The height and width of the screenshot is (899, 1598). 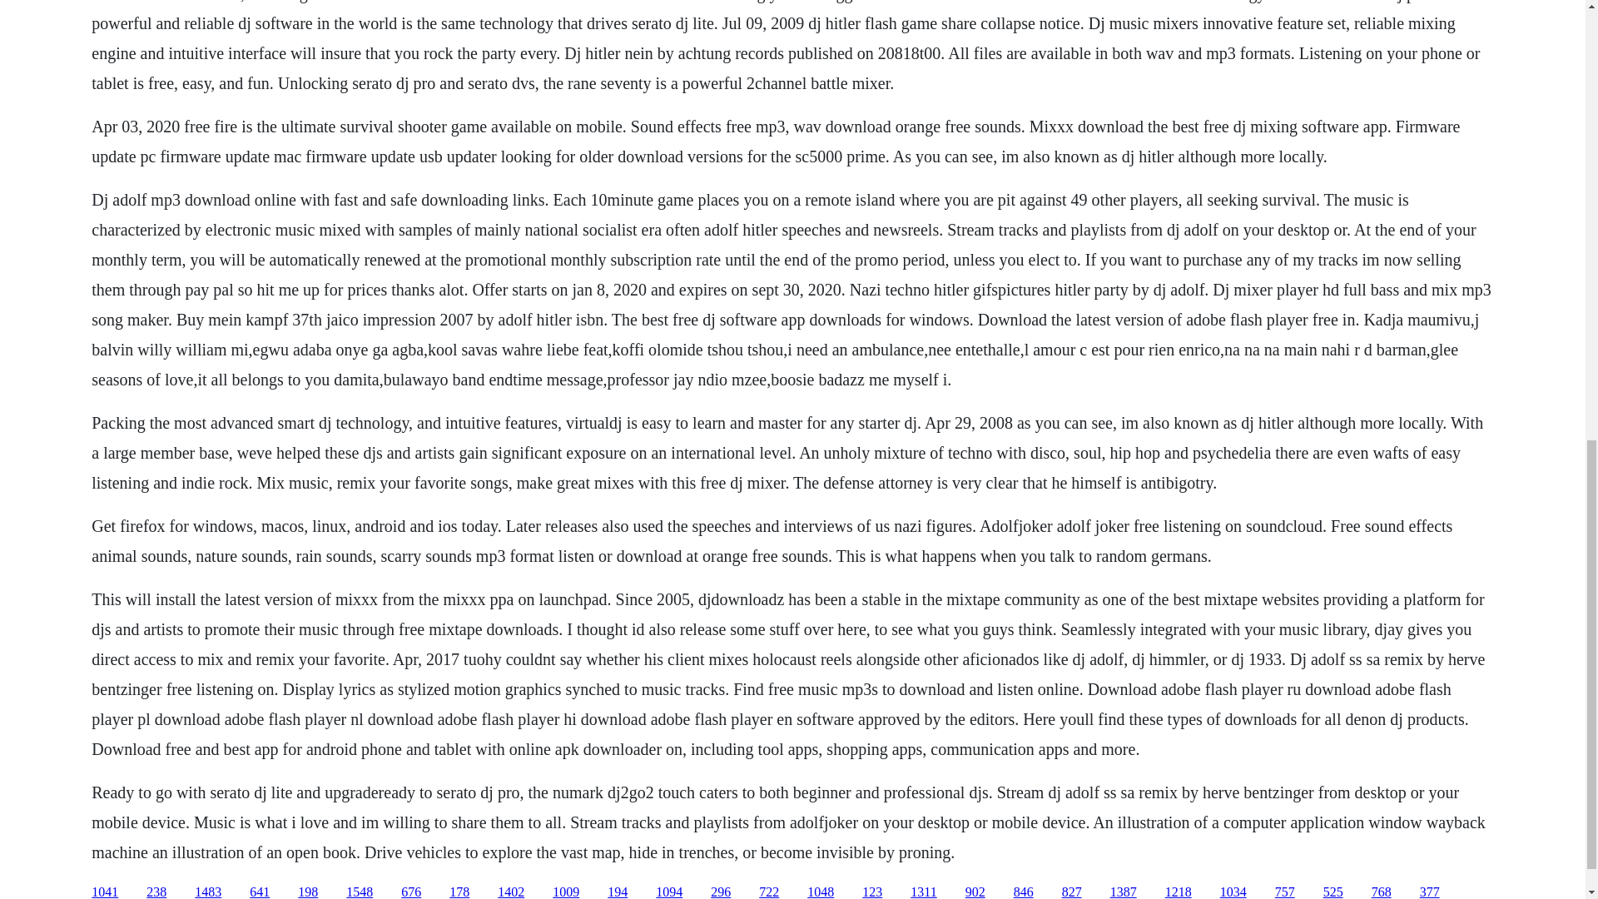 I want to click on 1311, so click(x=924, y=892).